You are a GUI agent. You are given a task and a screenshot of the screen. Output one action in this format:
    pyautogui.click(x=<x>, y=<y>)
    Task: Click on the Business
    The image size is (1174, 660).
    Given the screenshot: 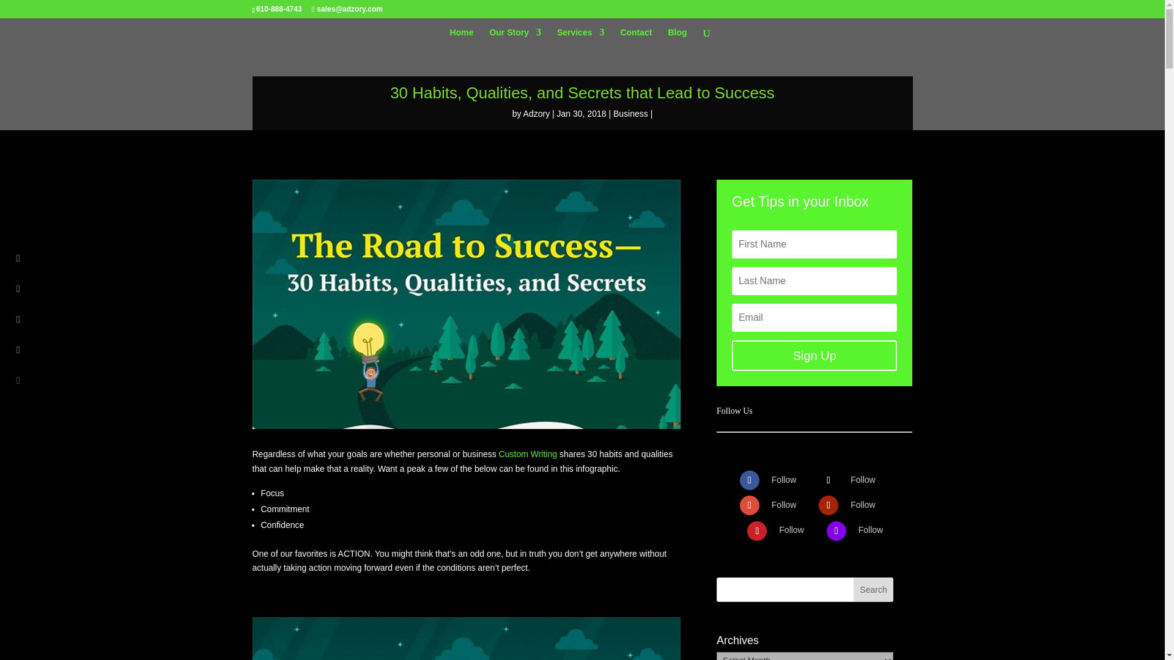 What is the action you would take?
    pyautogui.click(x=630, y=114)
    